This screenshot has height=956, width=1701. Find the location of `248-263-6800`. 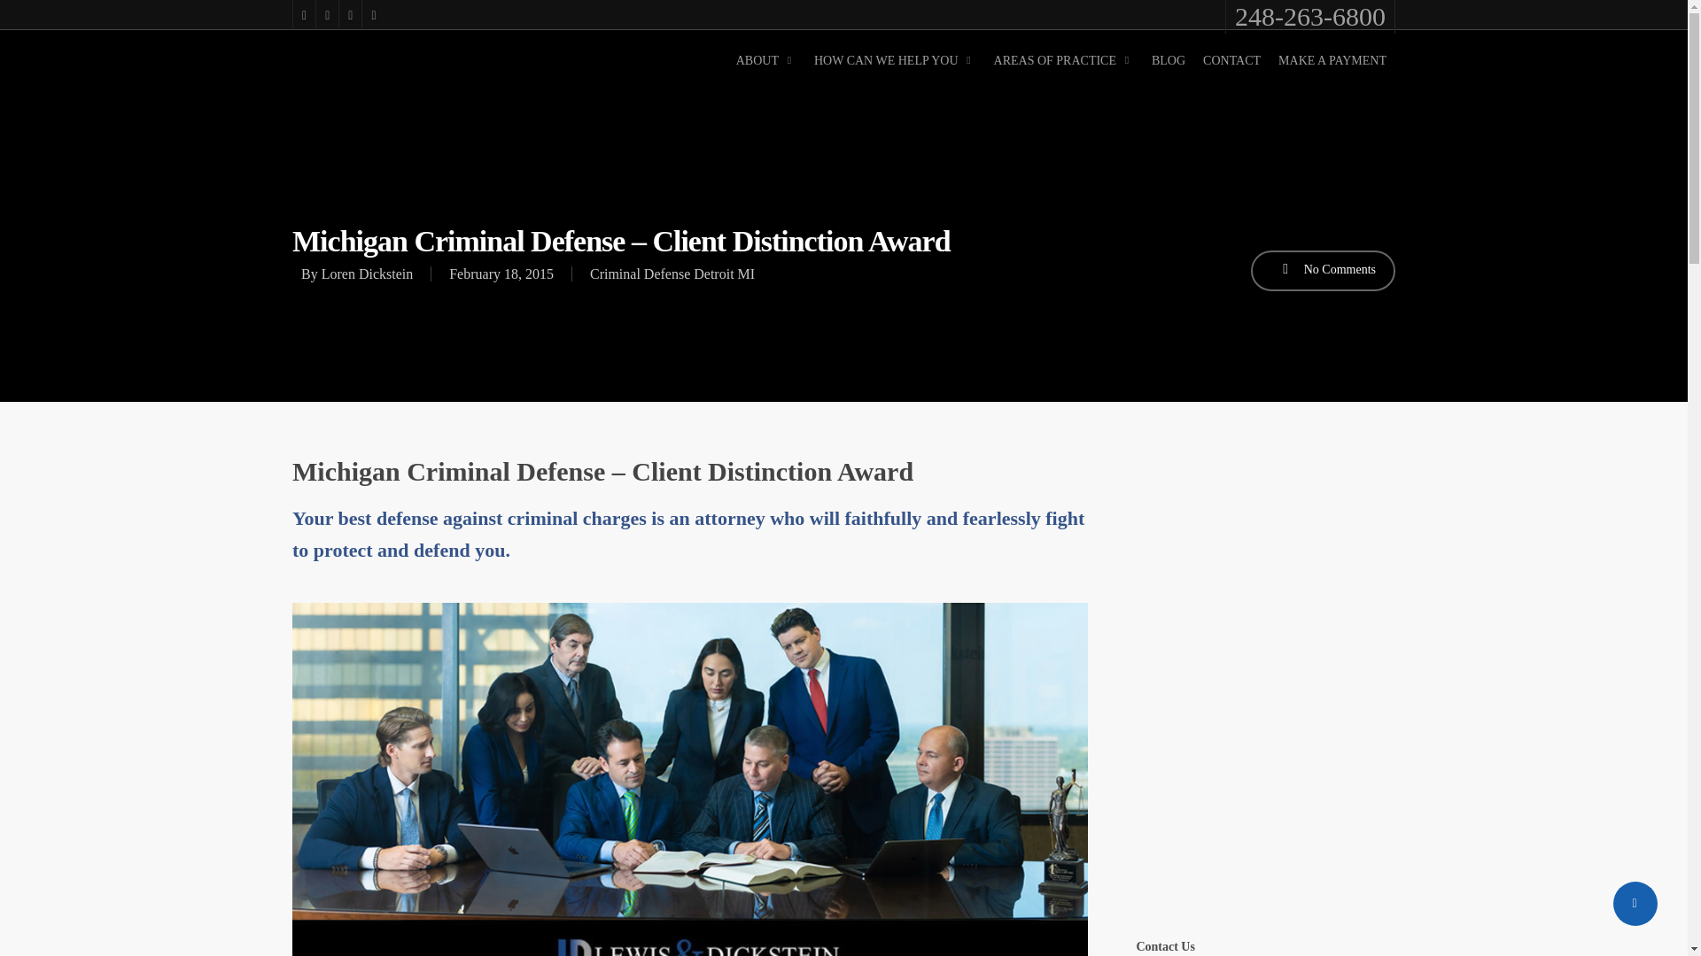

248-263-6800 is located at coordinates (1309, 16).